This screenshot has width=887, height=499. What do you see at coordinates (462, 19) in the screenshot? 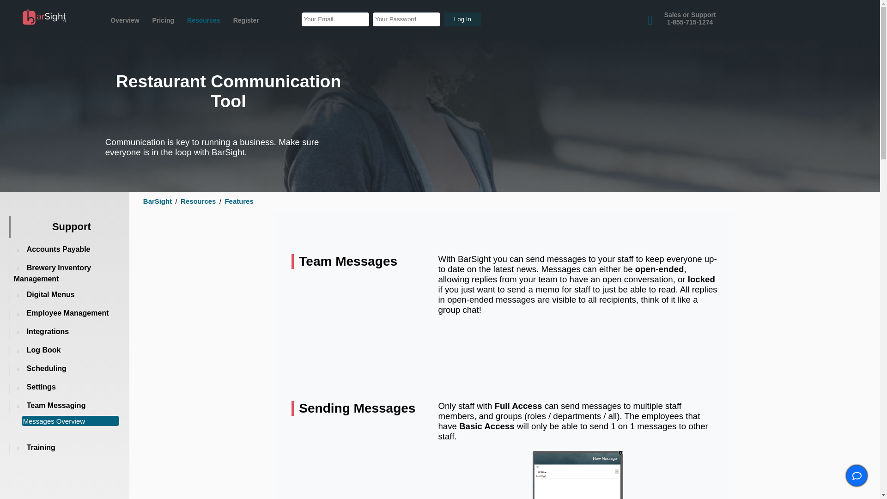
I see `Log In` at bounding box center [462, 19].